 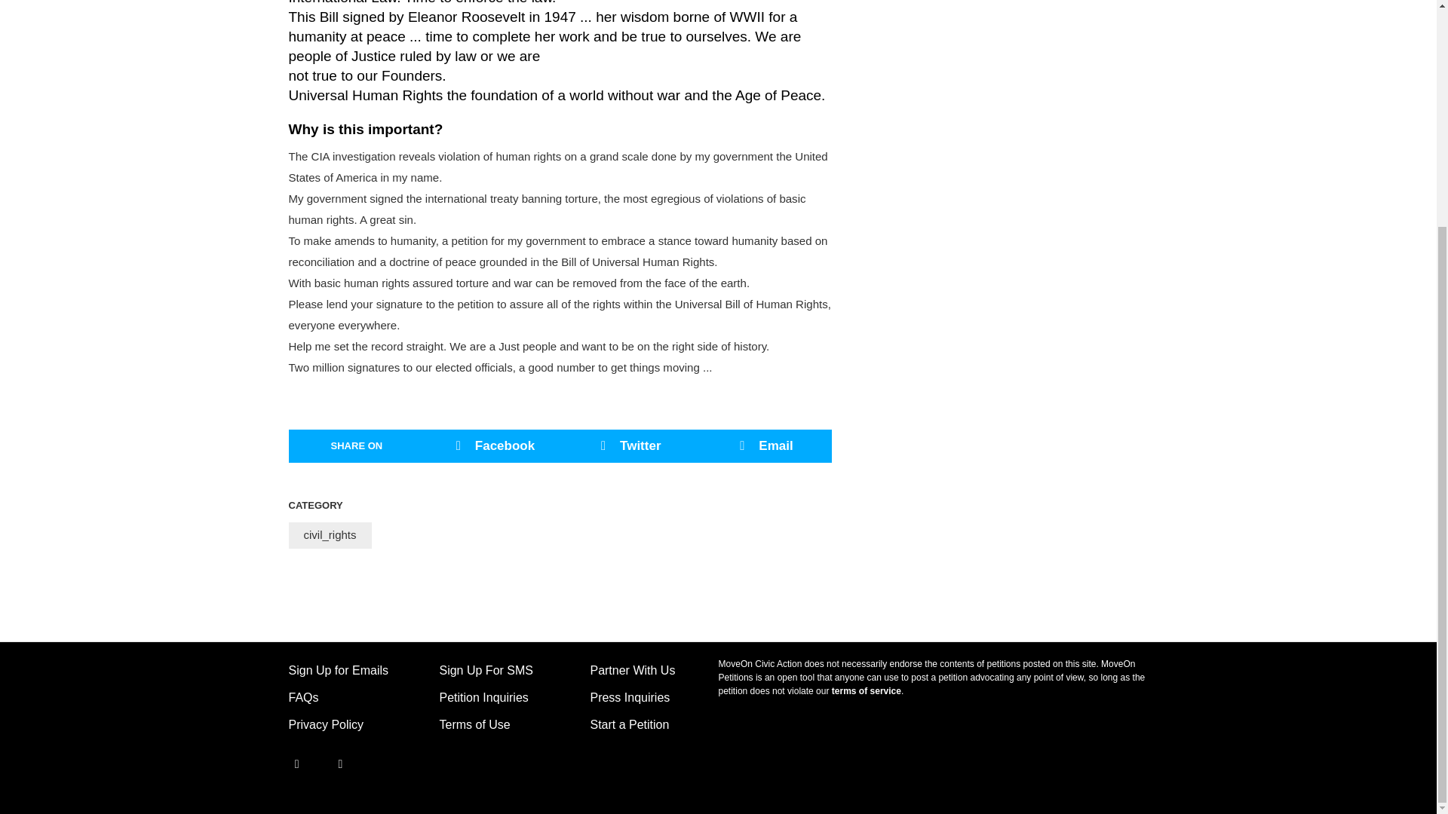 I want to click on Start a Petition, so click(x=629, y=724).